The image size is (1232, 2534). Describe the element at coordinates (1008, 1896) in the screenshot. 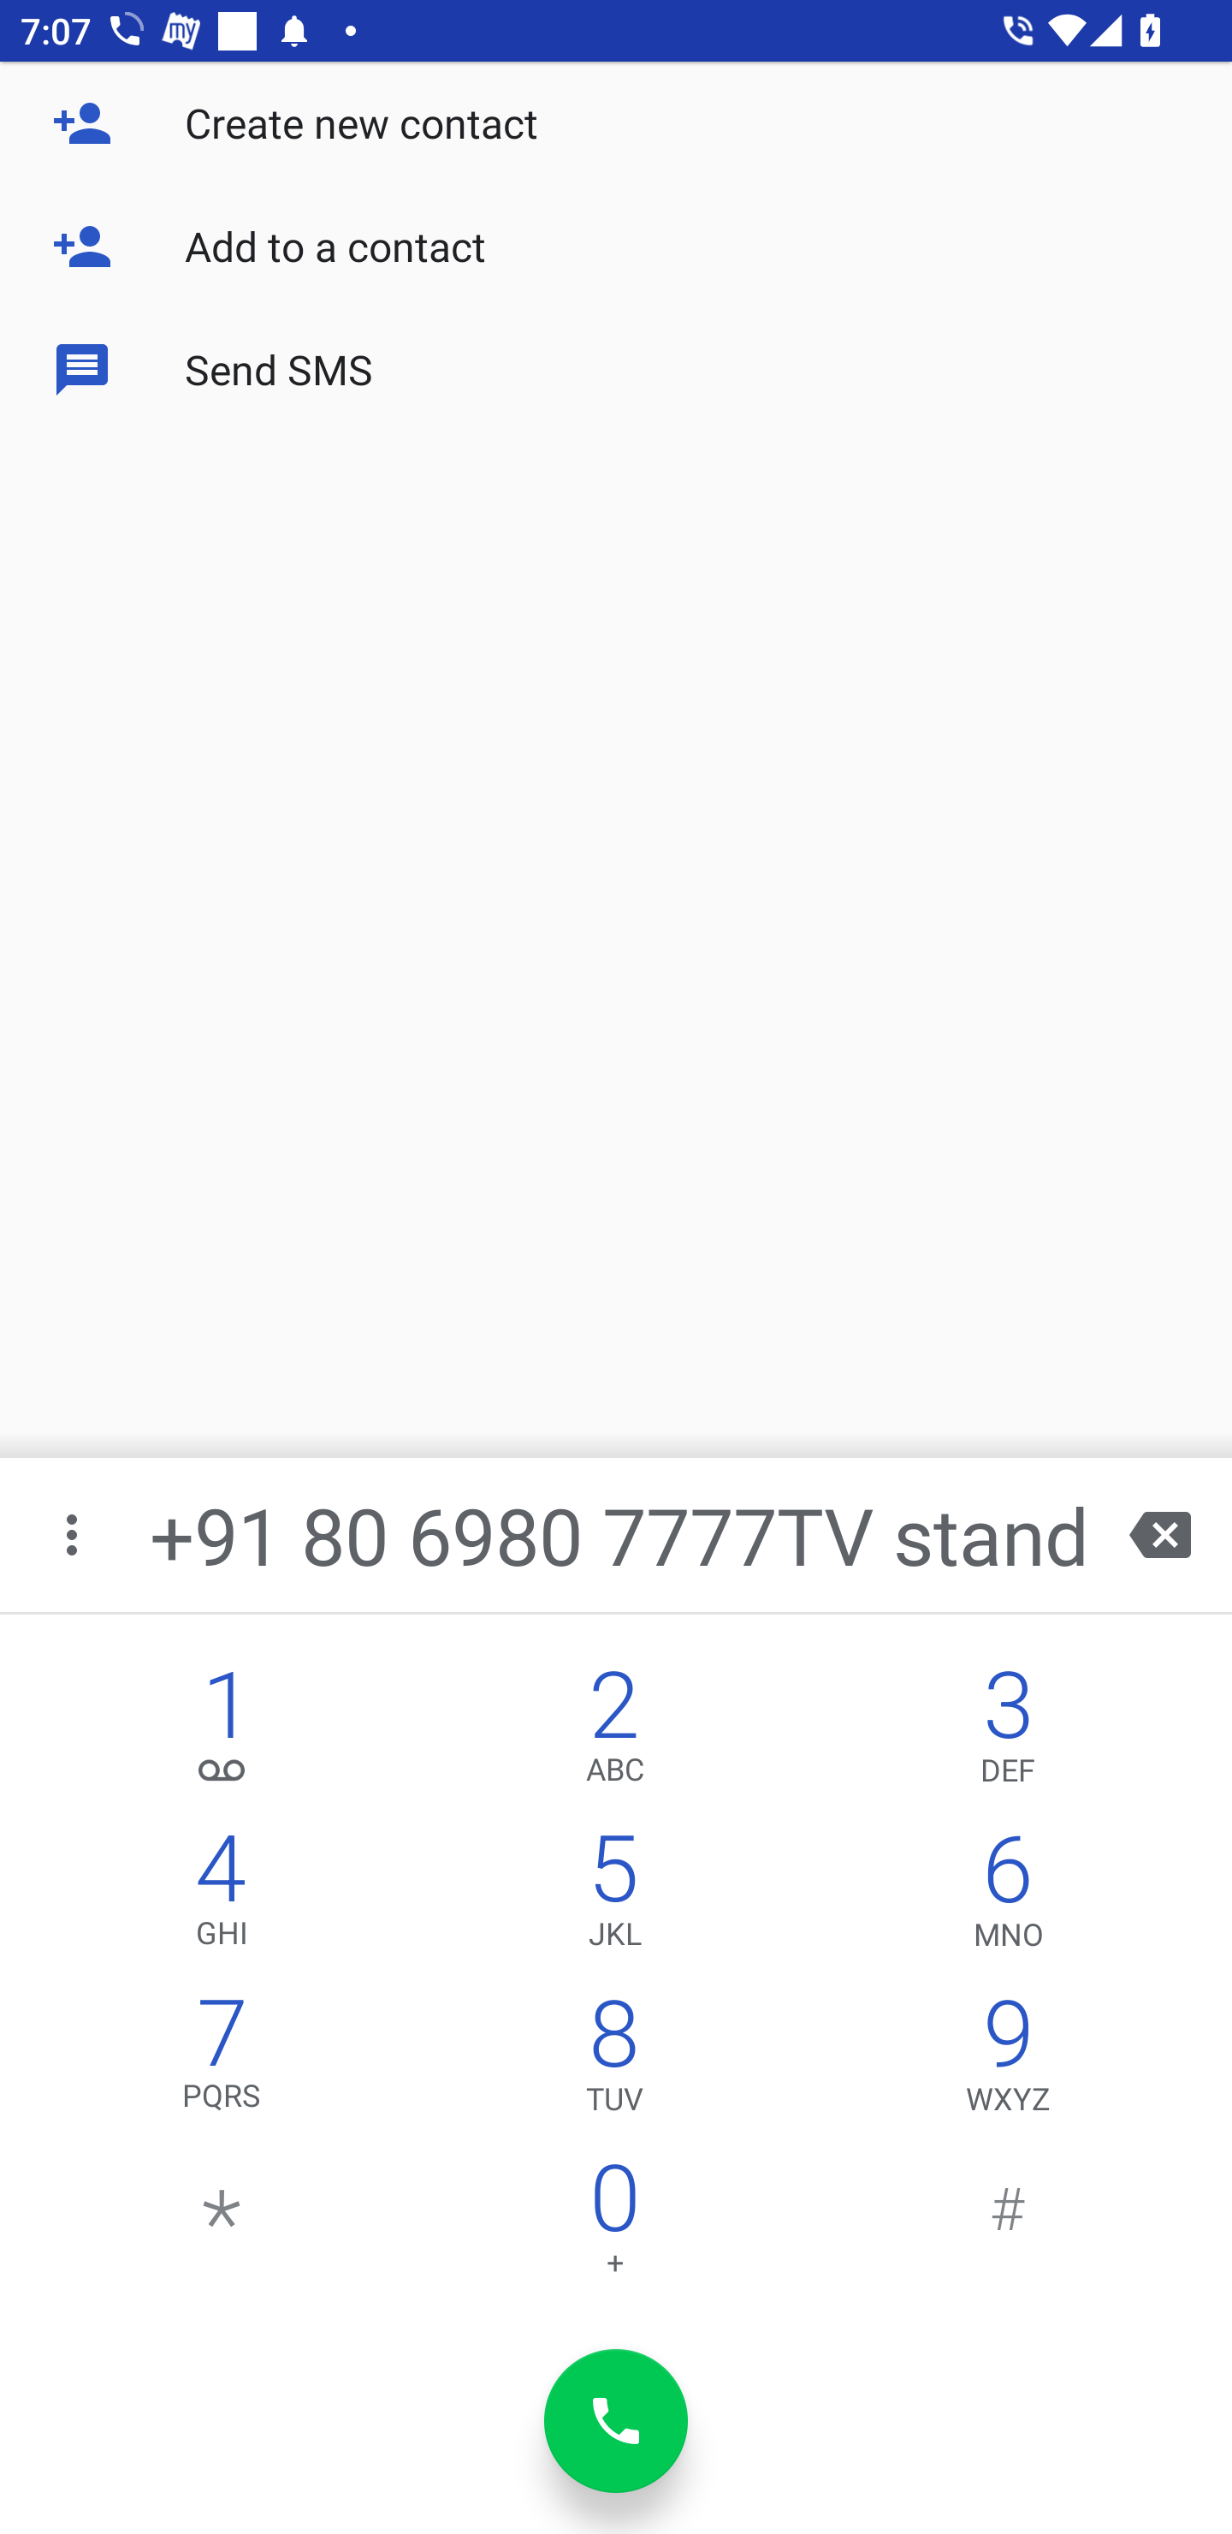

I see `6,MNO 6 MNO` at that location.